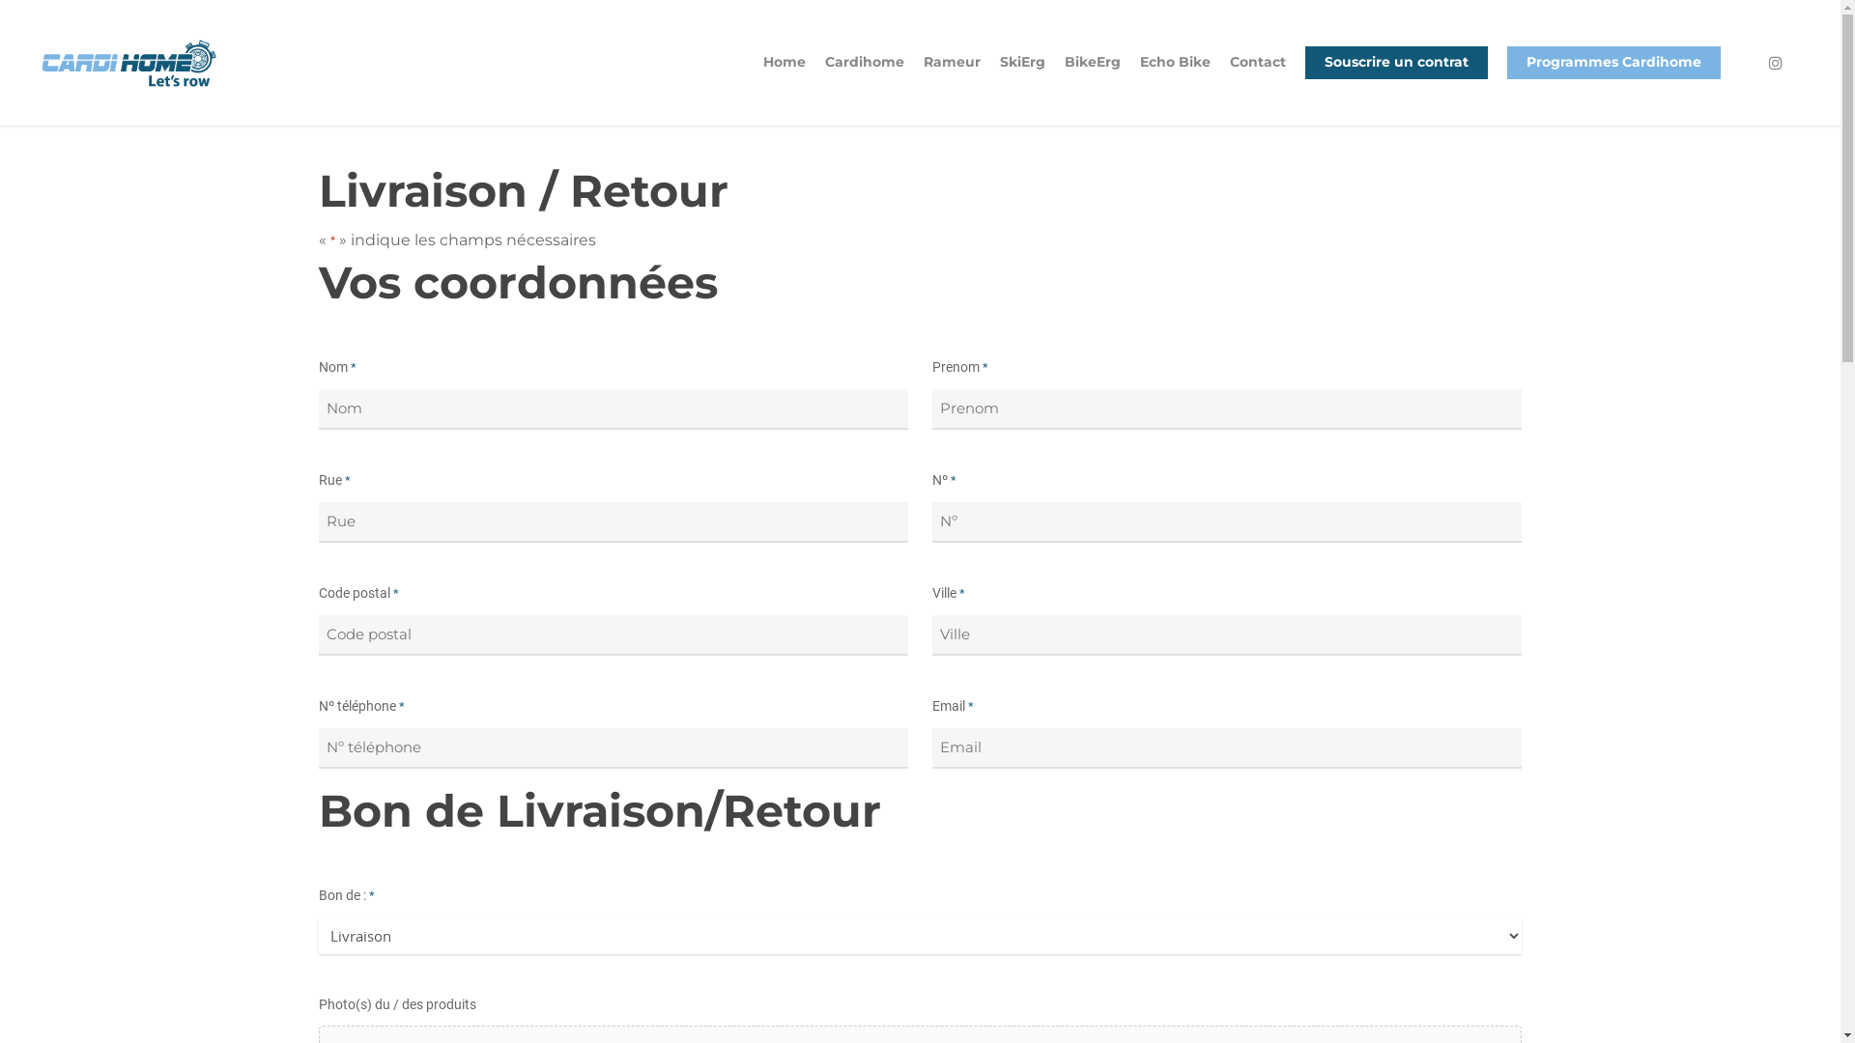 This screenshot has height=1043, width=1855. I want to click on Cardihome, so click(881, 758).